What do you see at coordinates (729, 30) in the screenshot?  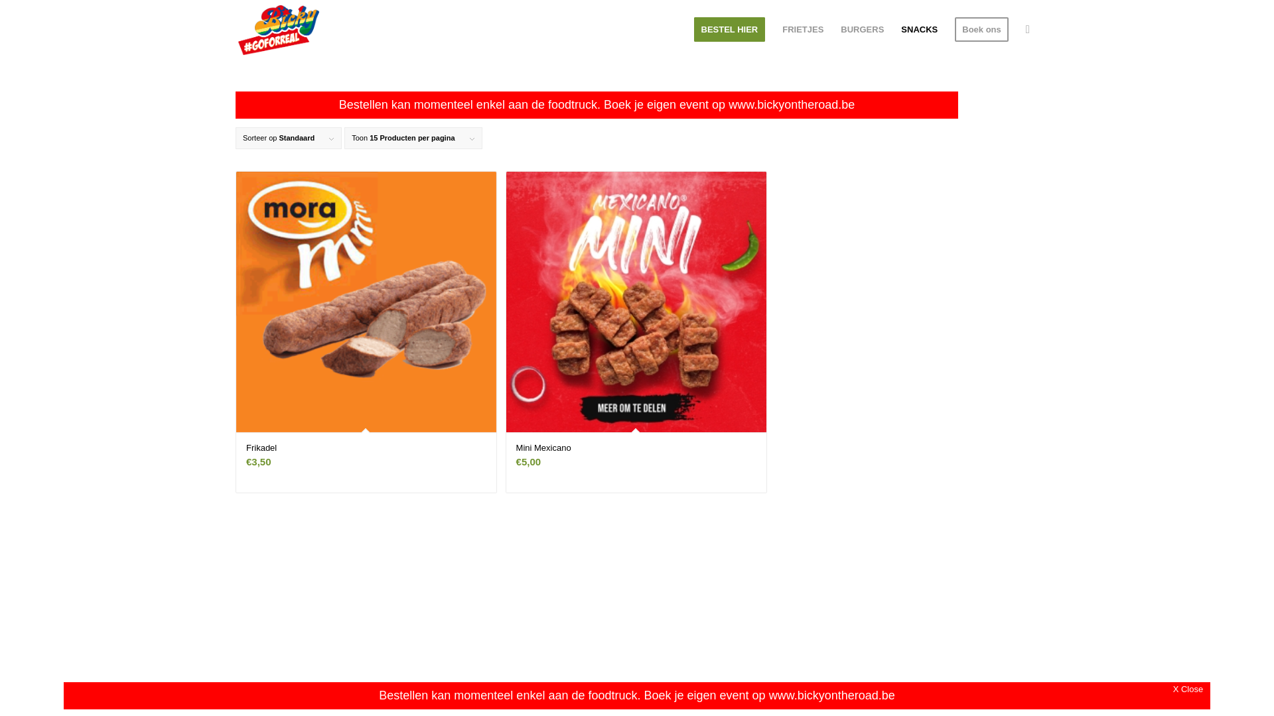 I see `BESTEL HIER` at bounding box center [729, 30].